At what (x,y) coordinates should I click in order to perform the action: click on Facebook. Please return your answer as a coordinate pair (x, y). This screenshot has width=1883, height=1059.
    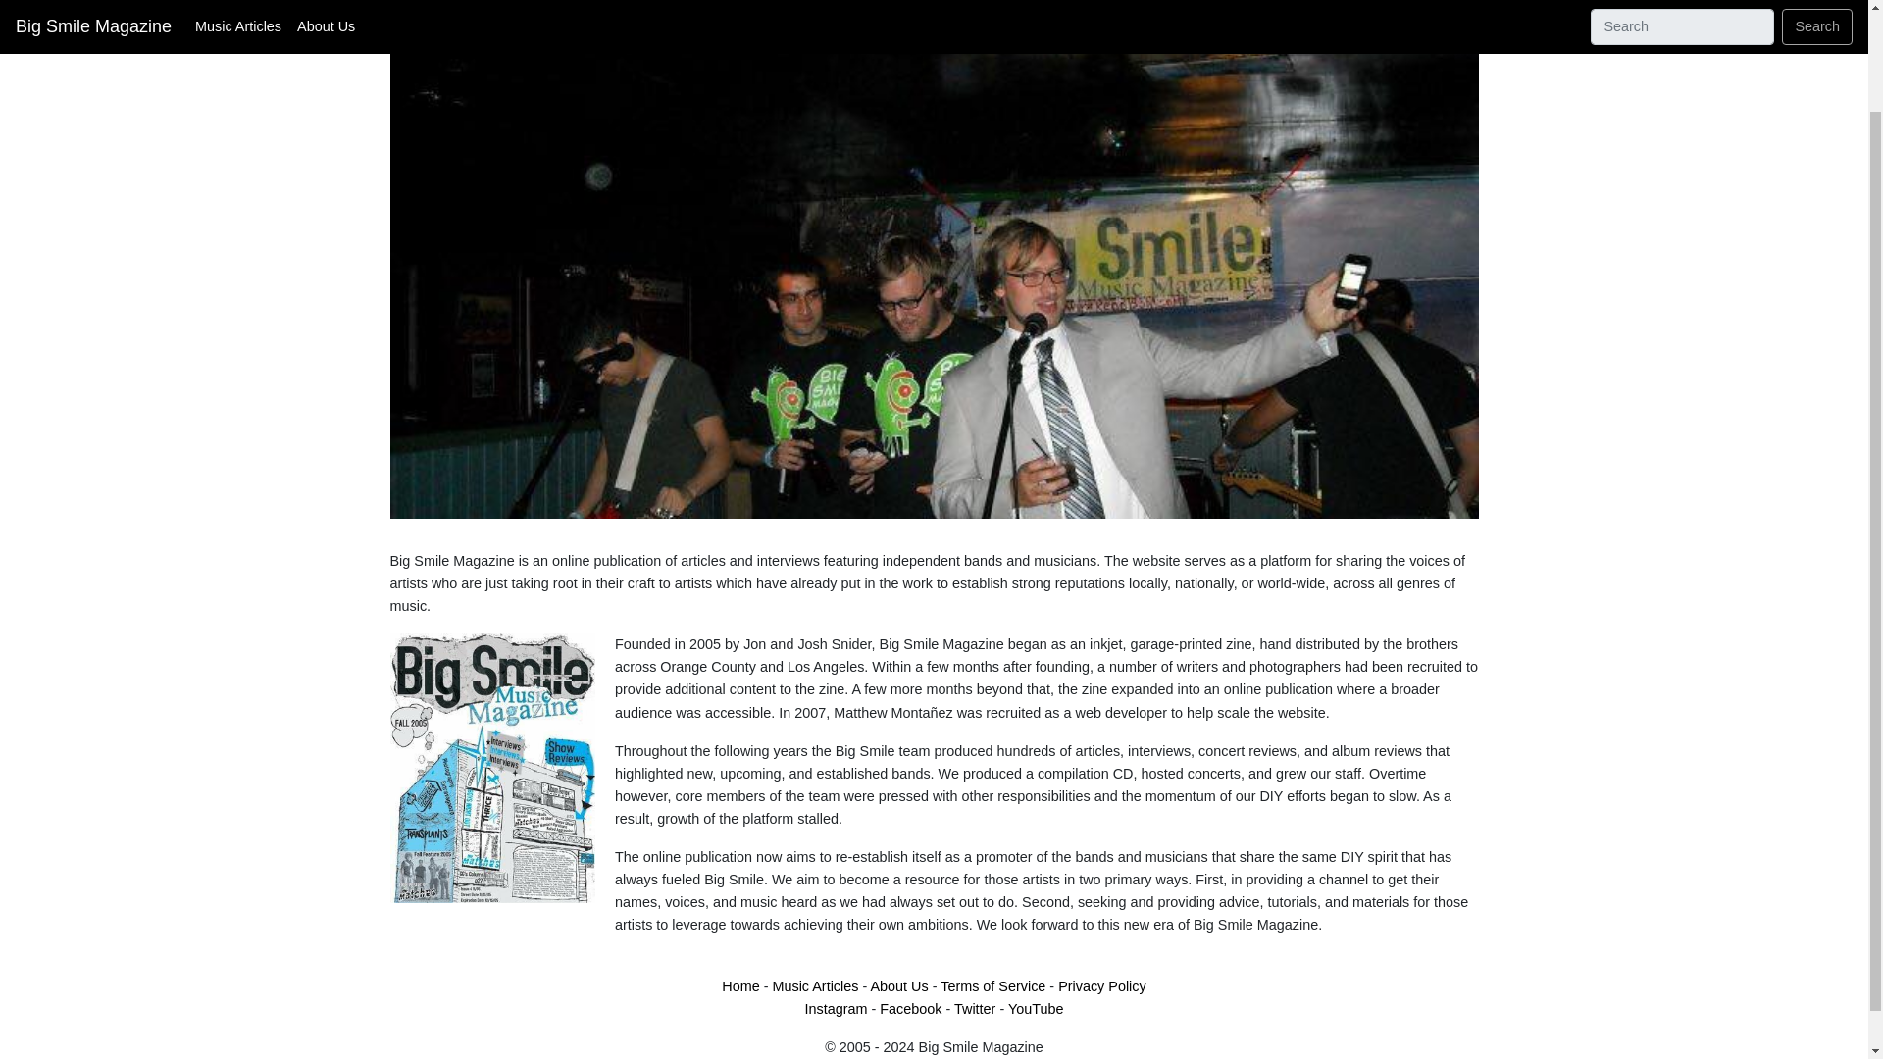
    Looking at the image, I should click on (910, 1008).